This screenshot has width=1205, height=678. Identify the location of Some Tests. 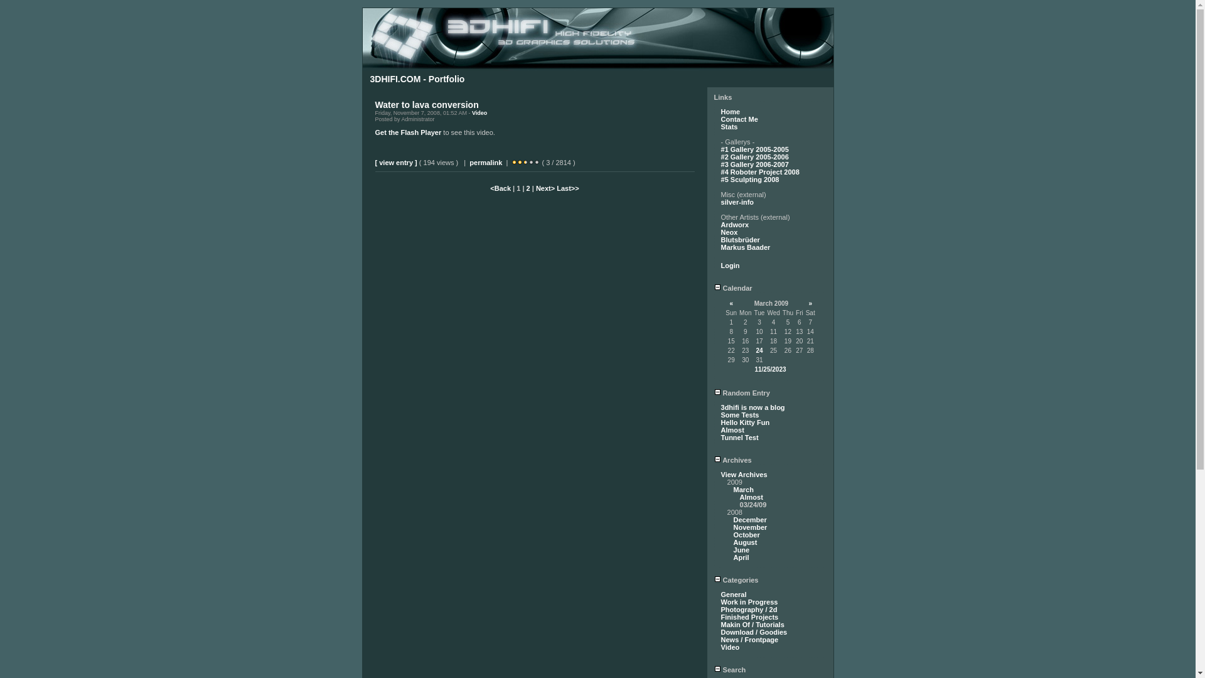
(741, 415).